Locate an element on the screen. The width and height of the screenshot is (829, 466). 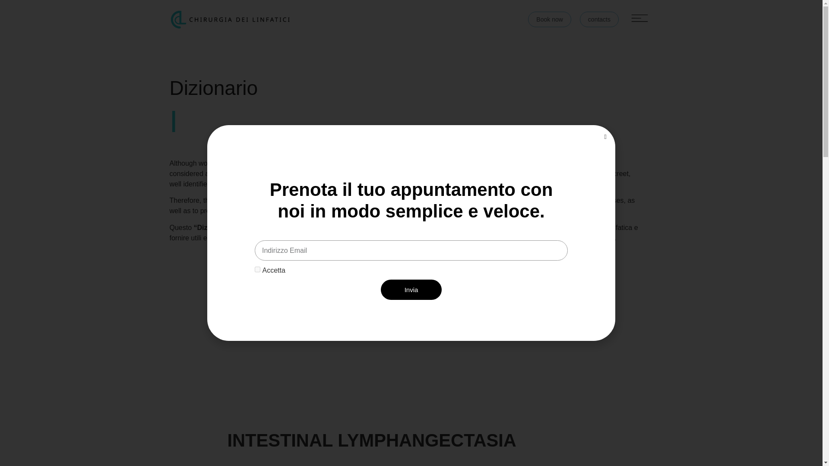
C is located at coordinates (275, 298).